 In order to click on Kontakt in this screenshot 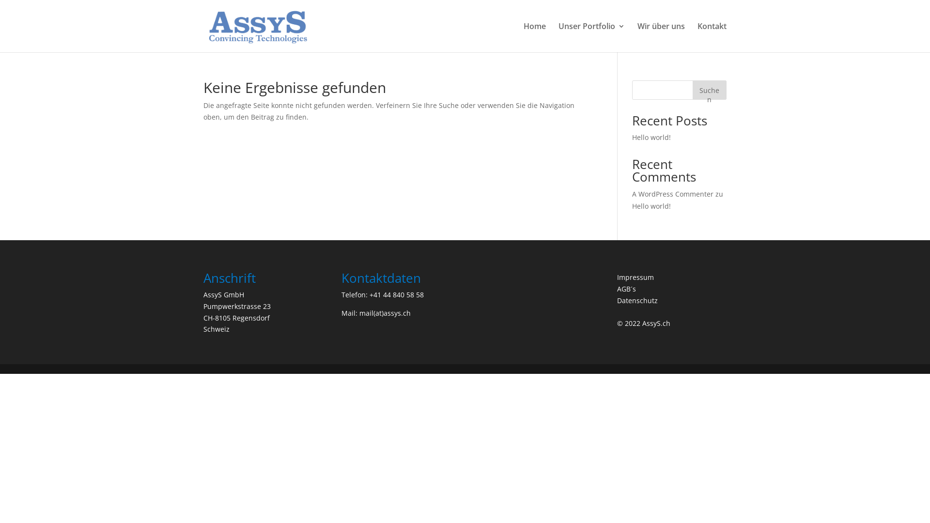, I will do `click(712, 38)`.